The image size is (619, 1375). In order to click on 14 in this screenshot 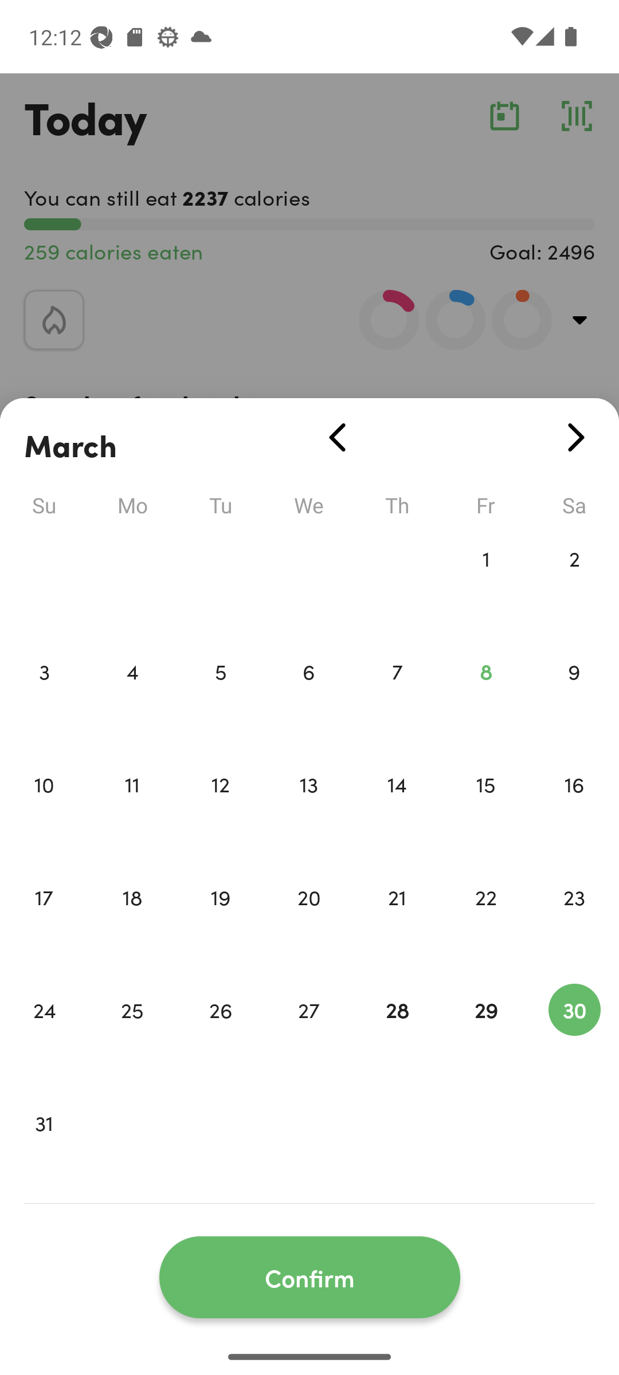, I will do `click(397, 808)`.